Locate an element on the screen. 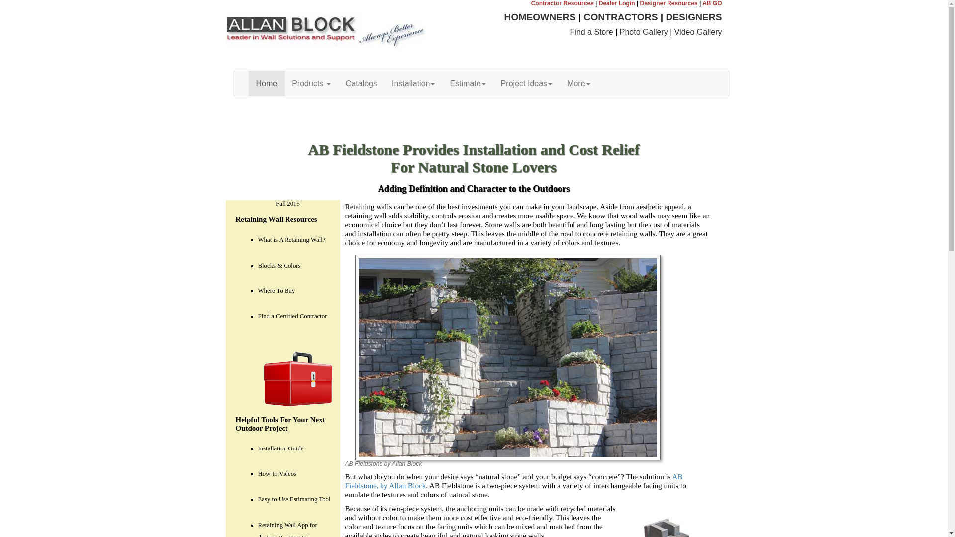 This screenshot has width=955, height=537. Designer Resources is located at coordinates (668, 3).